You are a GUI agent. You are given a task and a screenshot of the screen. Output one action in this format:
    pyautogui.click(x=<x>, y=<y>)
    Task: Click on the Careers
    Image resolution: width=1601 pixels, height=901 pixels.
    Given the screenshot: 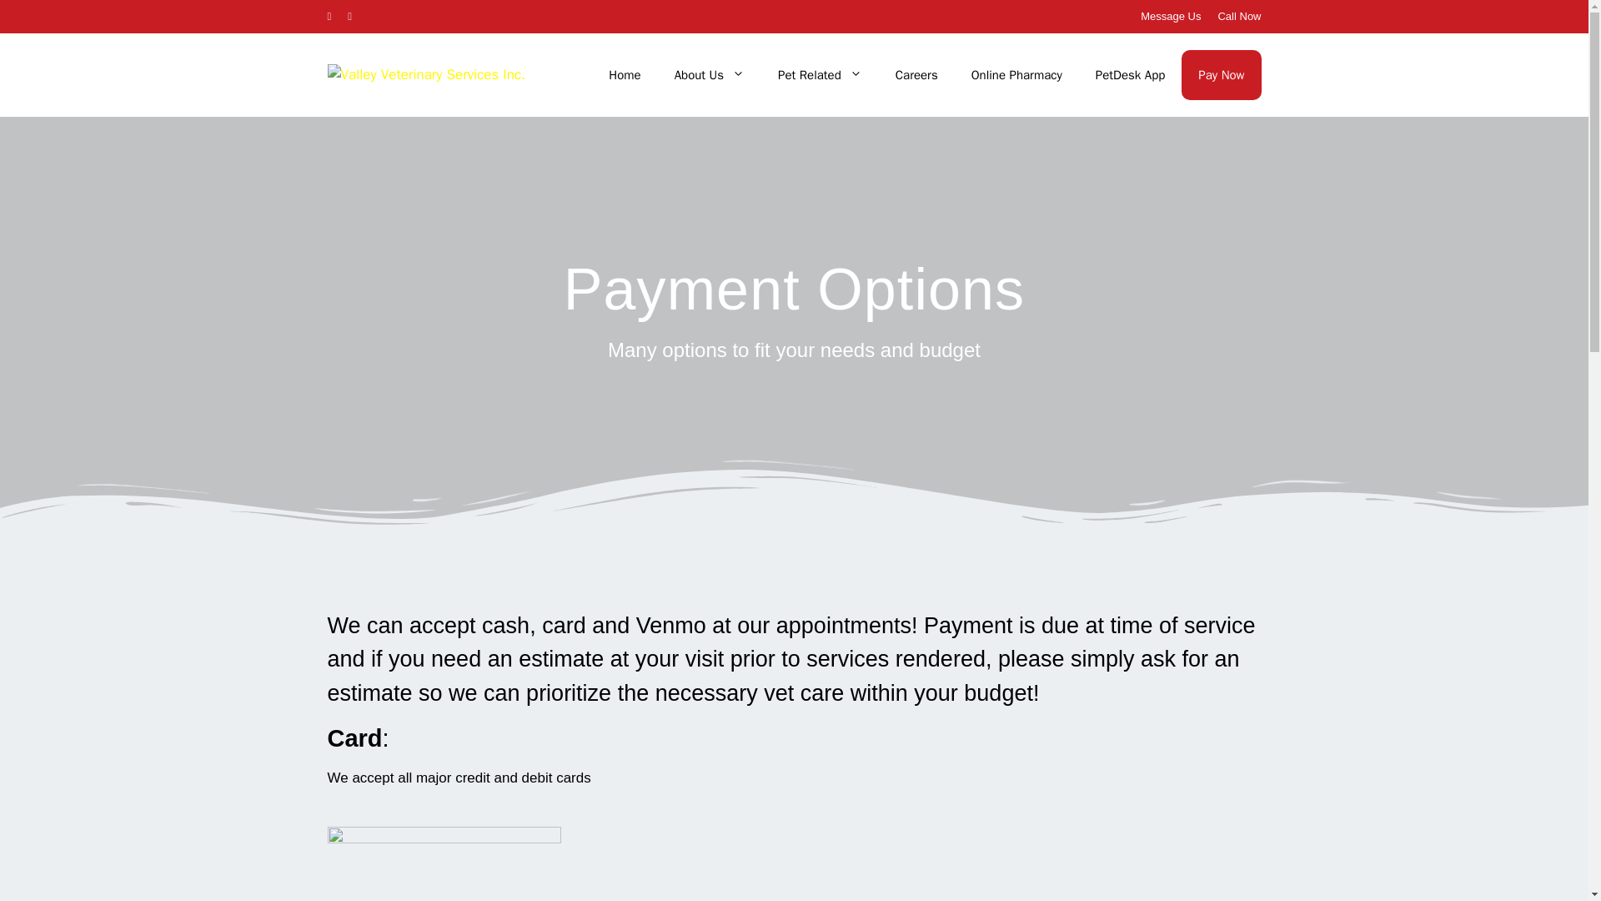 What is the action you would take?
    pyautogui.click(x=916, y=75)
    